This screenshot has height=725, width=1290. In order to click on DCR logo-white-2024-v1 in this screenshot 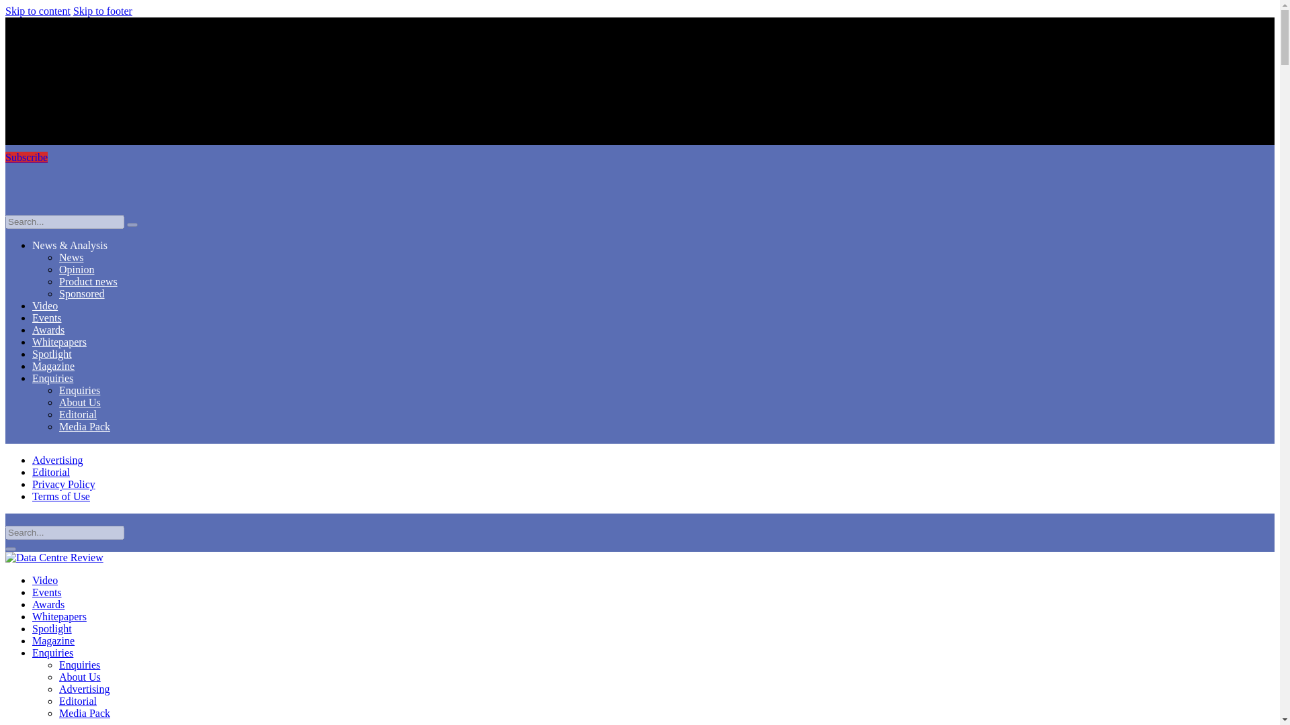, I will do `click(640, 189)`.